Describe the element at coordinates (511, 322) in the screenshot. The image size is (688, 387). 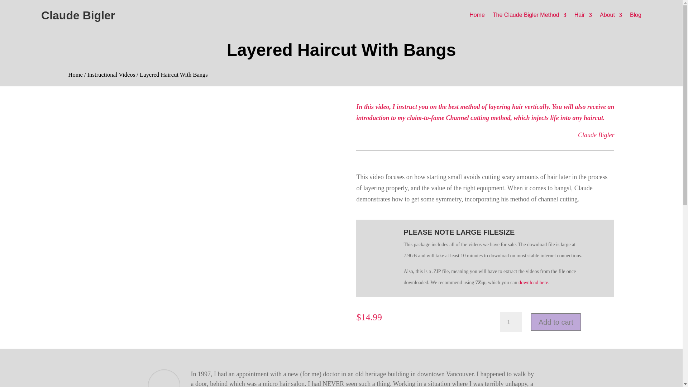
I see `1` at that location.